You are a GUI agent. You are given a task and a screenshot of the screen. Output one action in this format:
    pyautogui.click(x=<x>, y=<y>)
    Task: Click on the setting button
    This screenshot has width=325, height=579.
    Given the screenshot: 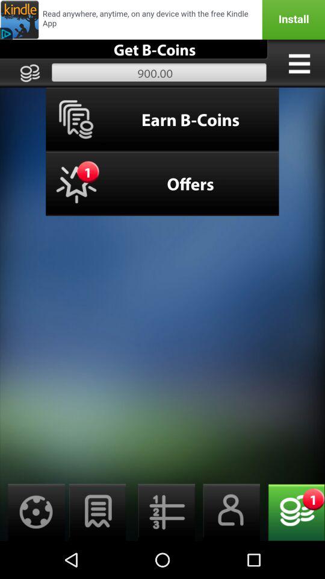 What is the action you would take?
    pyautogui.click(x=32, y=513)
    